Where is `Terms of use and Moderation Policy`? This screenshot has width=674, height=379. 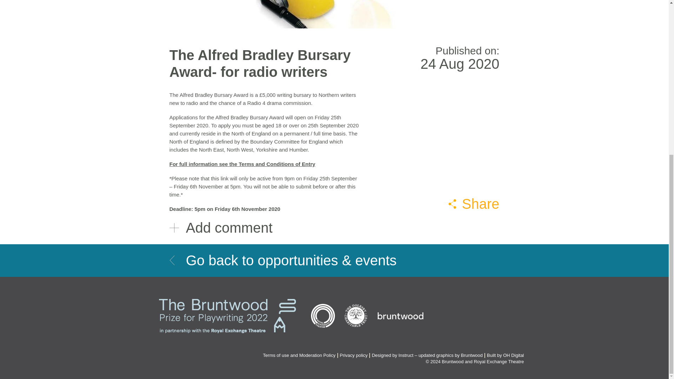
Terms of use and Moderation Policy is located at coordinates (299, 355).